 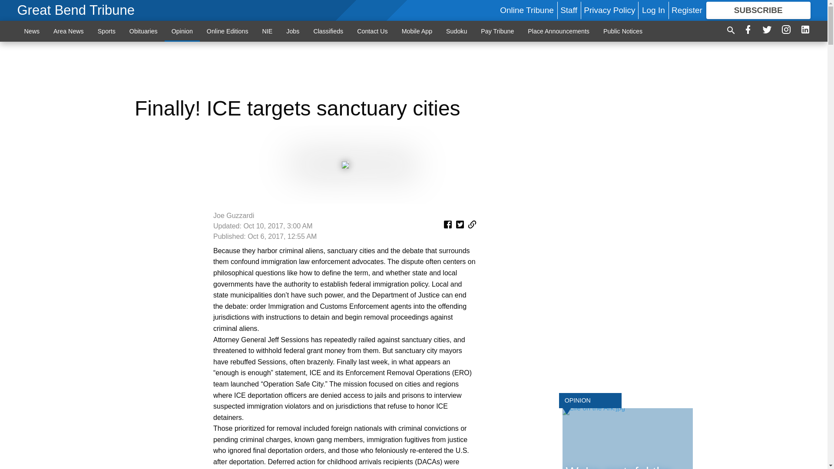 I want to click on Privacy Policy, so click(x=609, y=10).